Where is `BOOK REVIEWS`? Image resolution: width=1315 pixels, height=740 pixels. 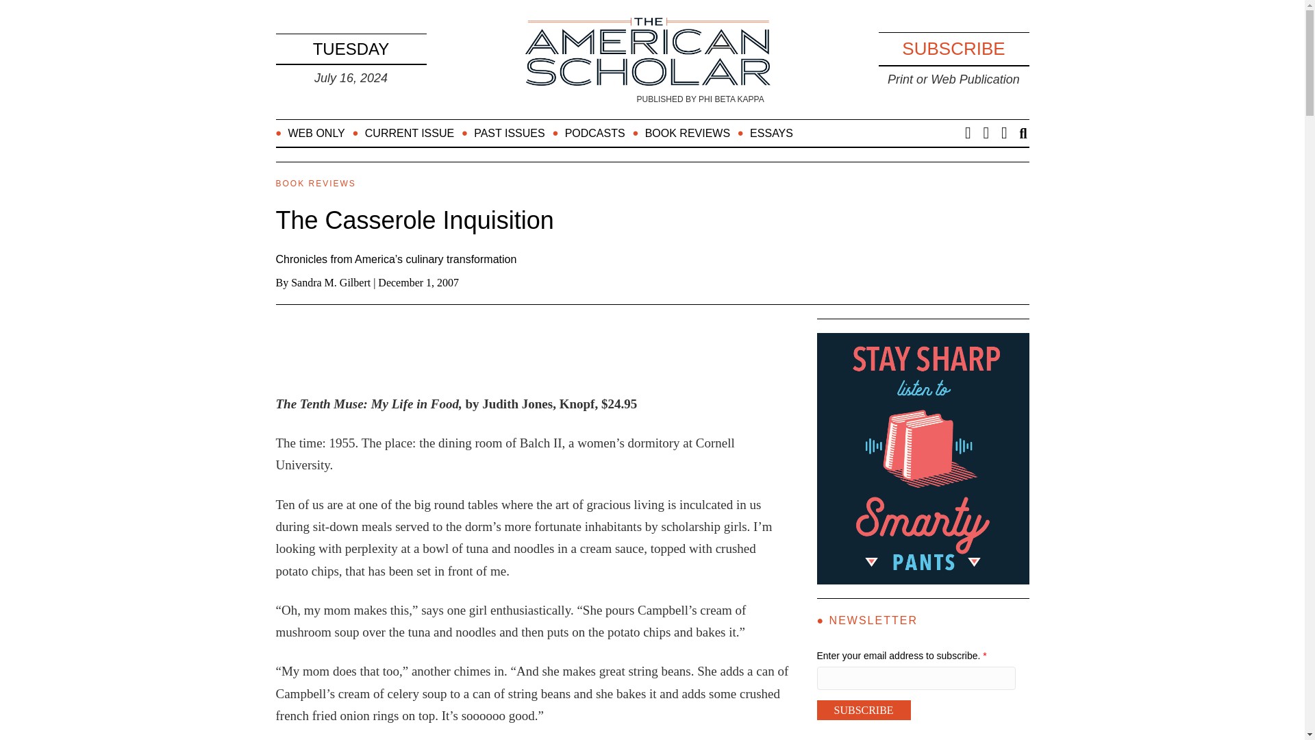
BOOK REVIEWS is located at coordinates (315, 184).